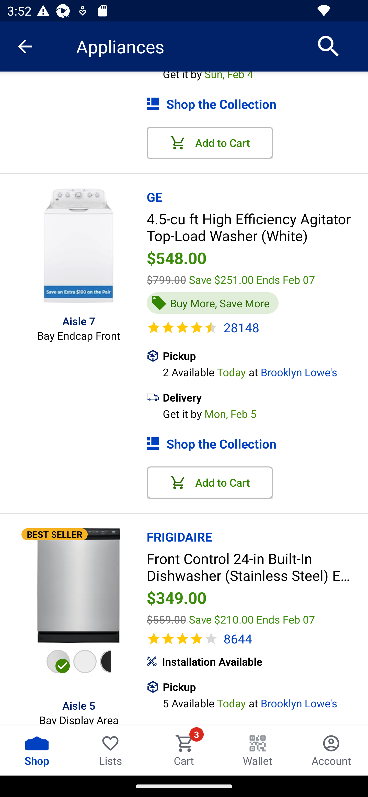 The height and width of the screenshot is (797, 368). Describe the element at coordinates (25, 46) in the screenshot. I see `Navigate up` at that location.